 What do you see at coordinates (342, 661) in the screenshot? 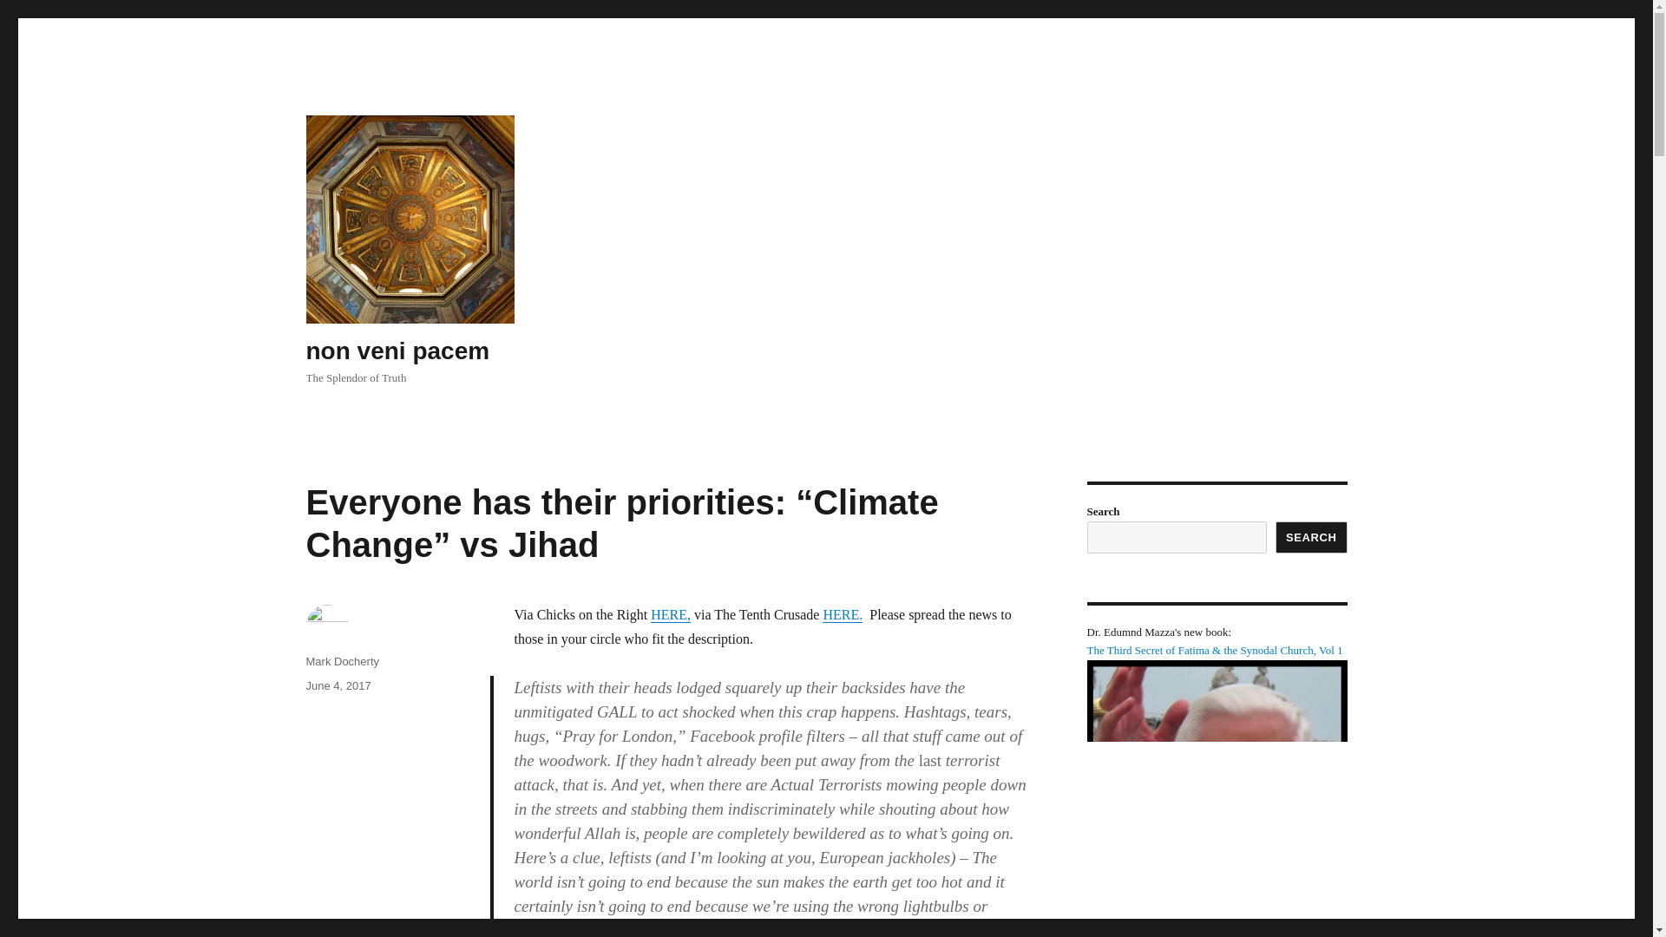
I see `Mark Docherty` at bounding box center [342, 661].